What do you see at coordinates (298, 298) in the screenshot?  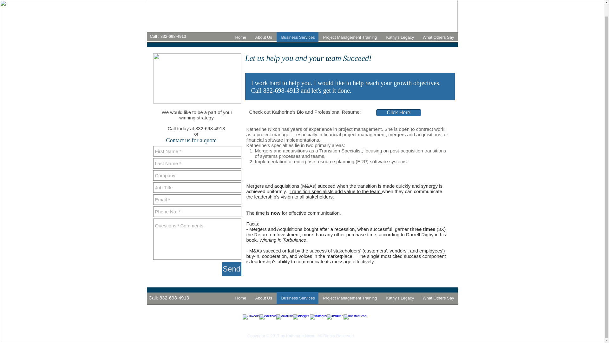 I see `Business Services` at bounding box center [298, 298].